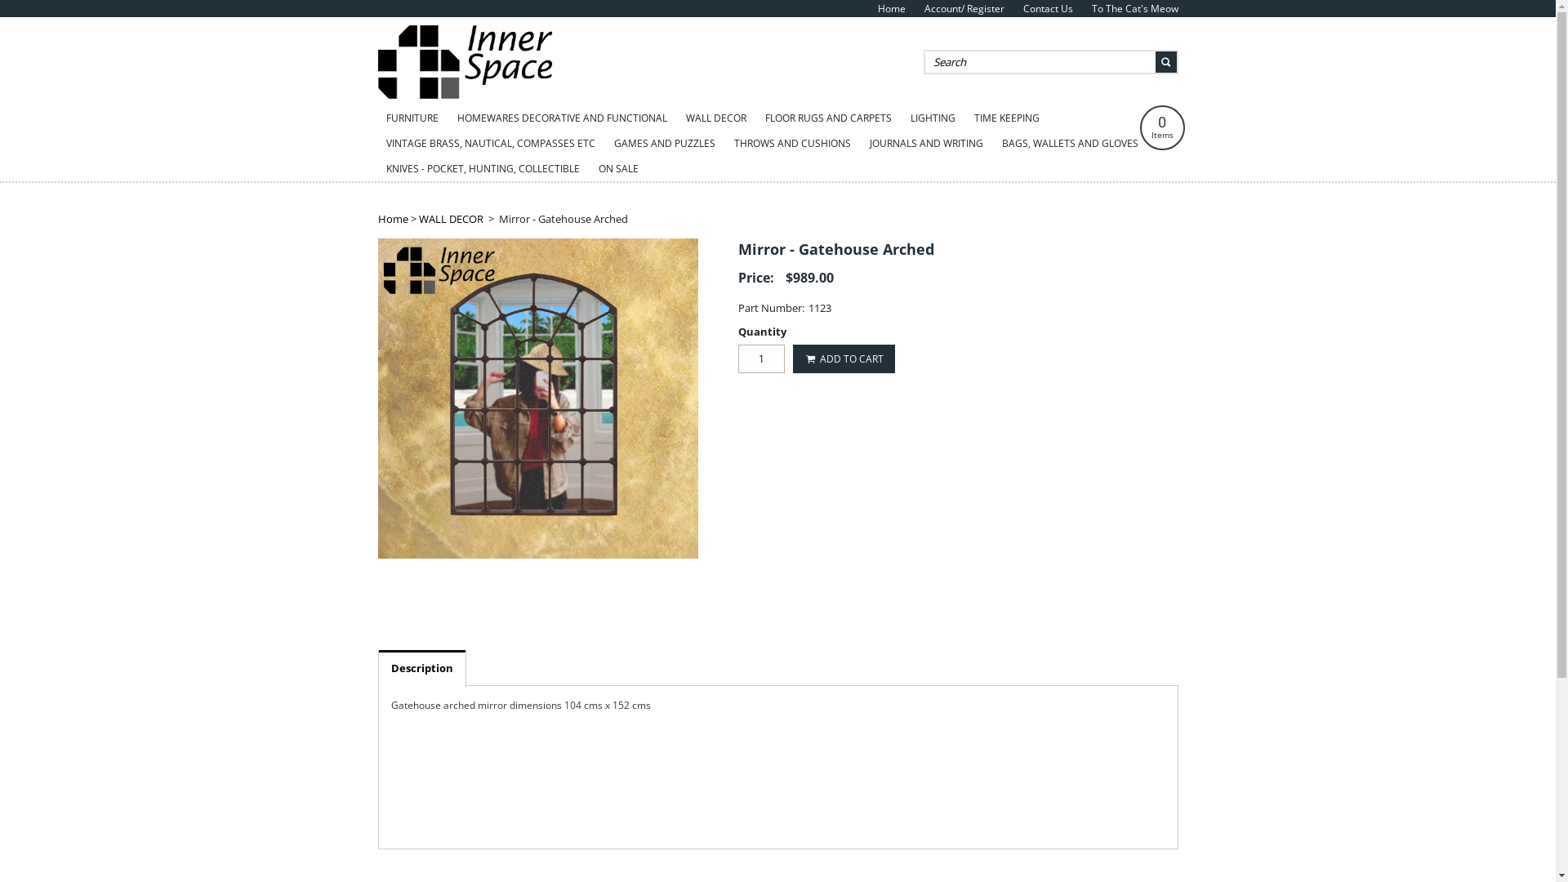 The width and height of the screenshot is (1568, 882). What do you see at coordinates (1163, 127) in the screenshot?
I see `0
Items` at bounding box center [1163, 127].